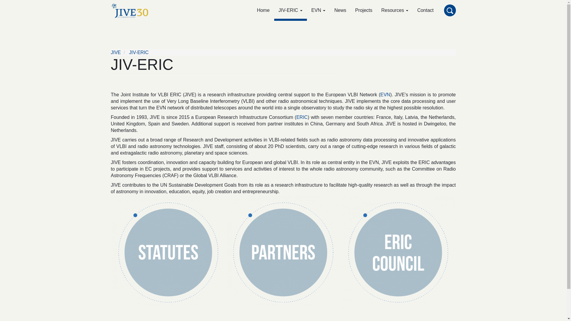 The width and height of the screenshot is (571, 321). What do you see at coordinates (302, 117) in the screenshot?
I see `ERIC` at bounding box center [302, 117].